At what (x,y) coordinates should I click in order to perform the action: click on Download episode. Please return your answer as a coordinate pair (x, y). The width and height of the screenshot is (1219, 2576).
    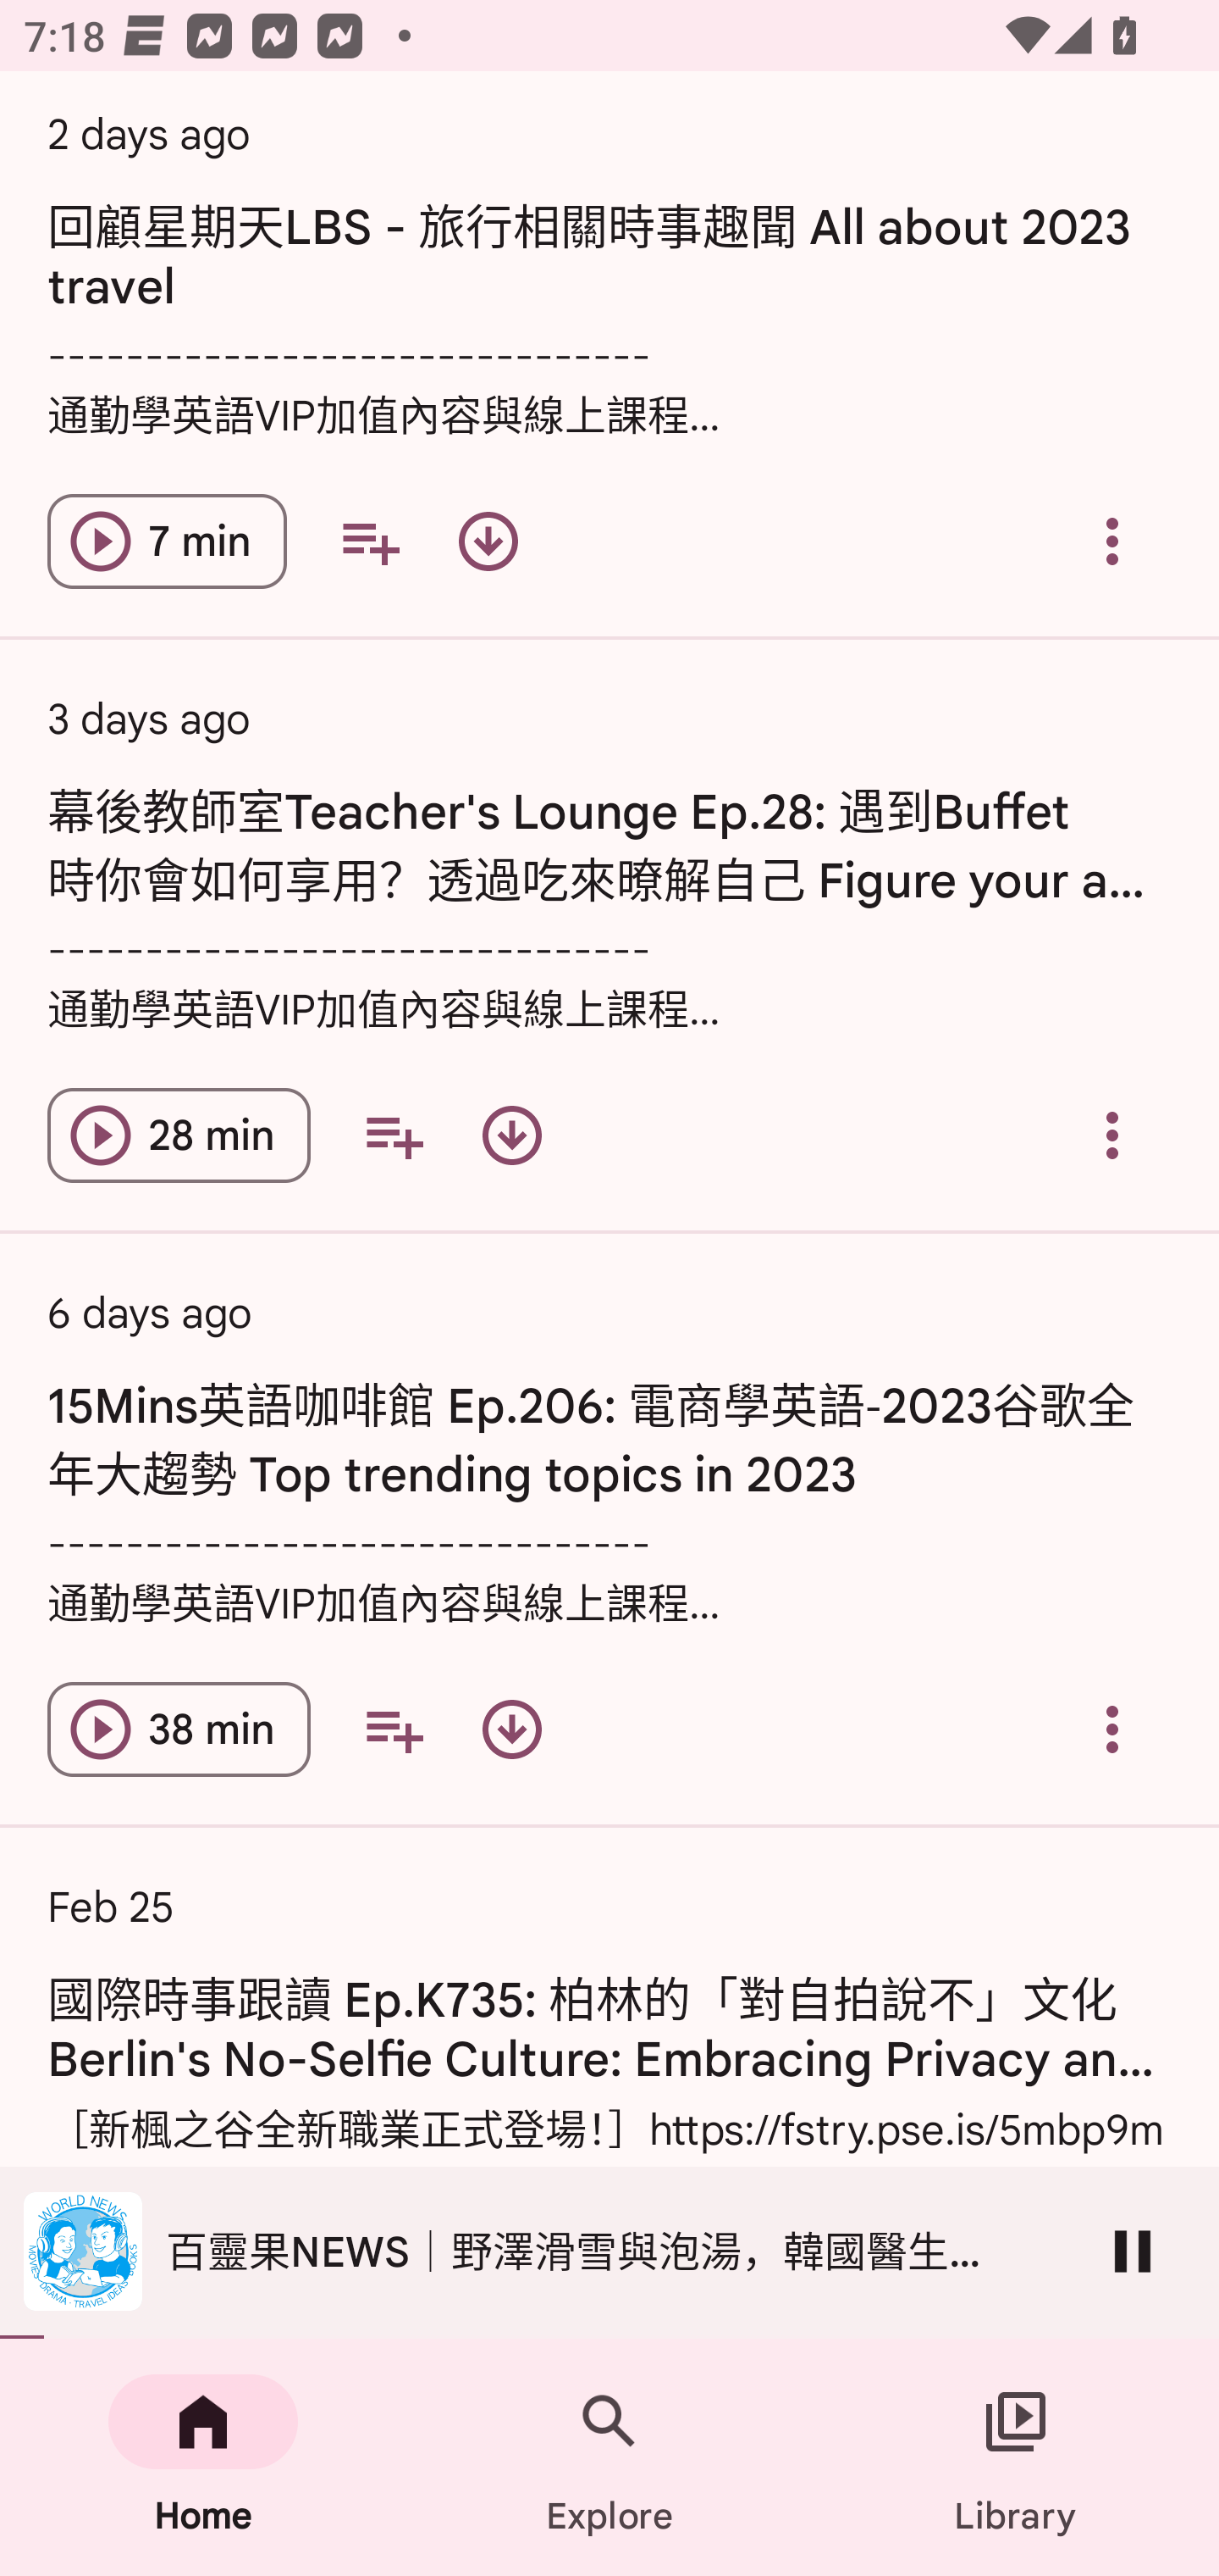
    Looking at the image, I should click on (512, 1134).